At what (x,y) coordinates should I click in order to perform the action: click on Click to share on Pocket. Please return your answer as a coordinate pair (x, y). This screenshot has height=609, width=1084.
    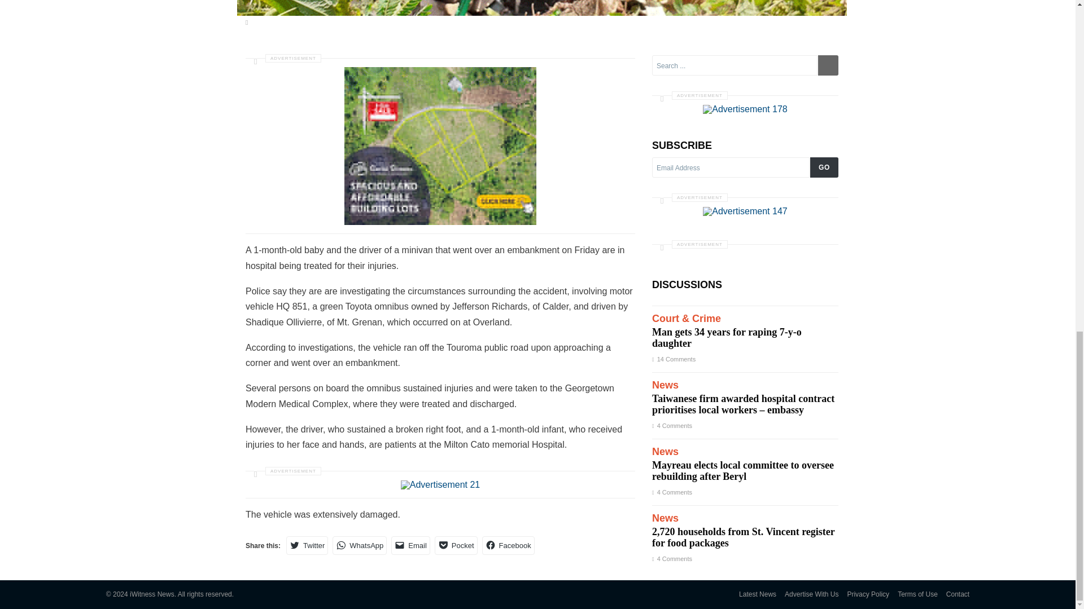
    Looking at the image, I should click on (456, 545).